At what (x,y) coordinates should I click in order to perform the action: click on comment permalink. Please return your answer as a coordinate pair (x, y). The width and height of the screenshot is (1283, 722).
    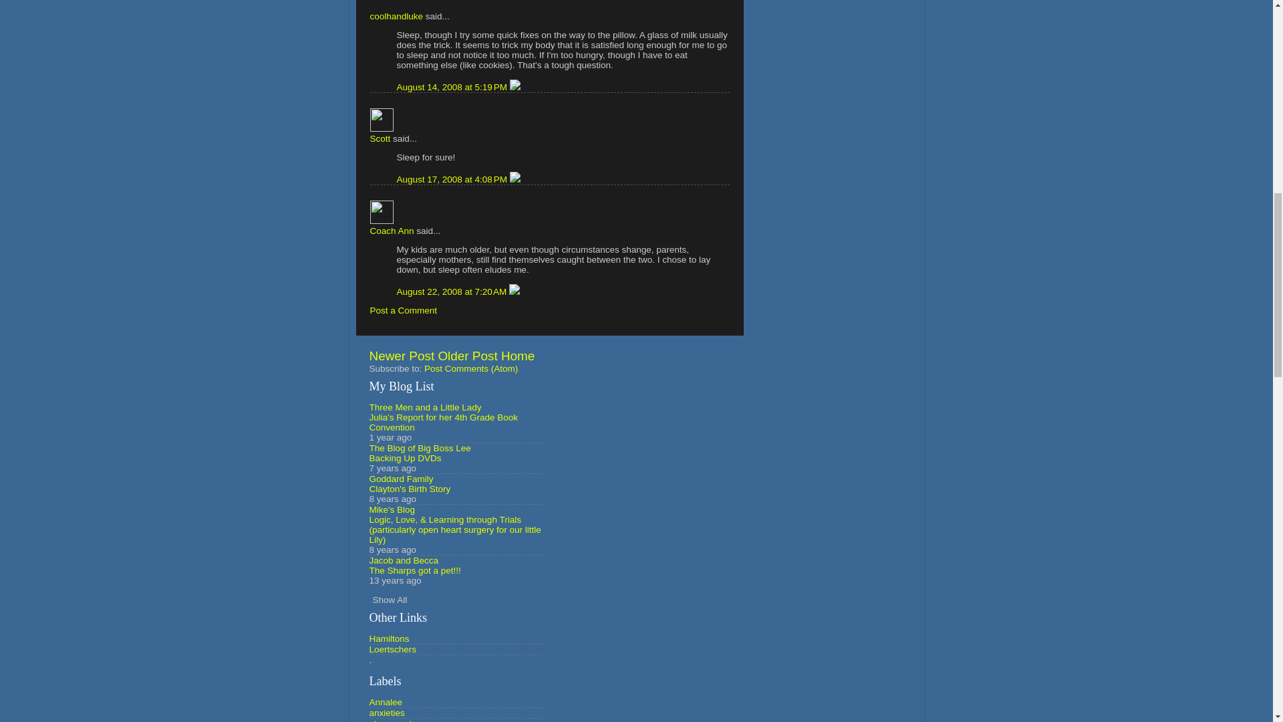
    Looking at the image, I should click on (453, 87).